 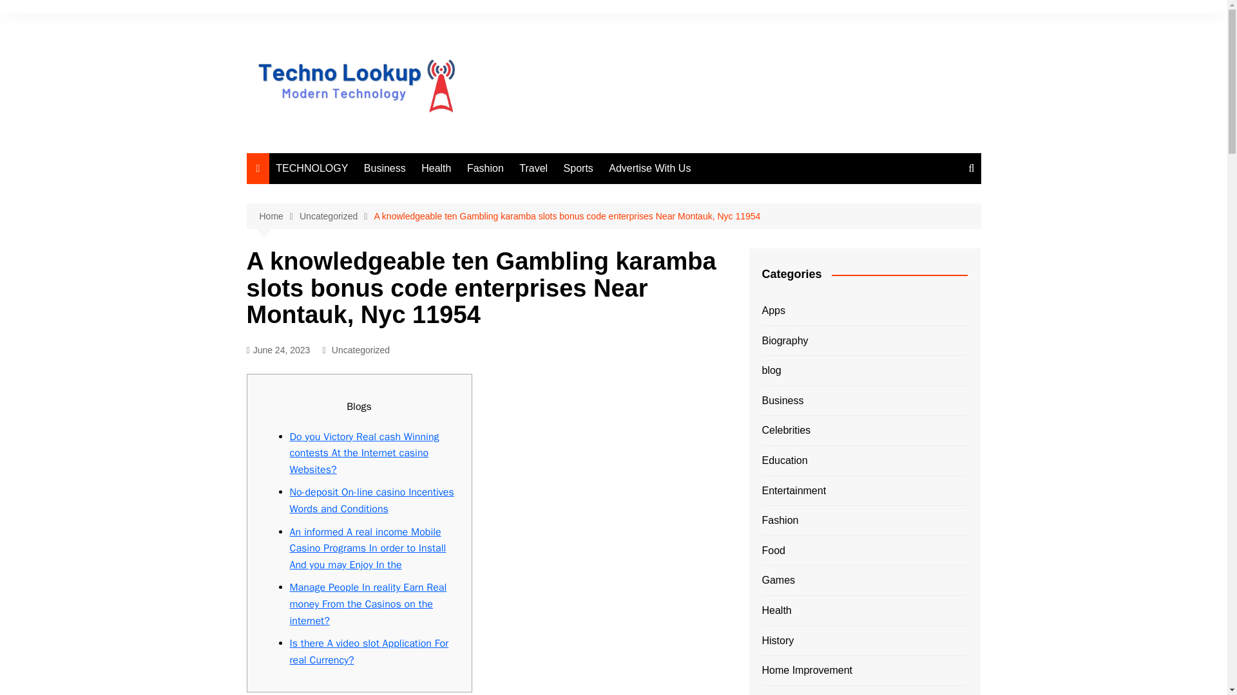 What do you see at coordinates (533, 169) in the screenshot?
I see `Travel` at bounding box center [533, 169].